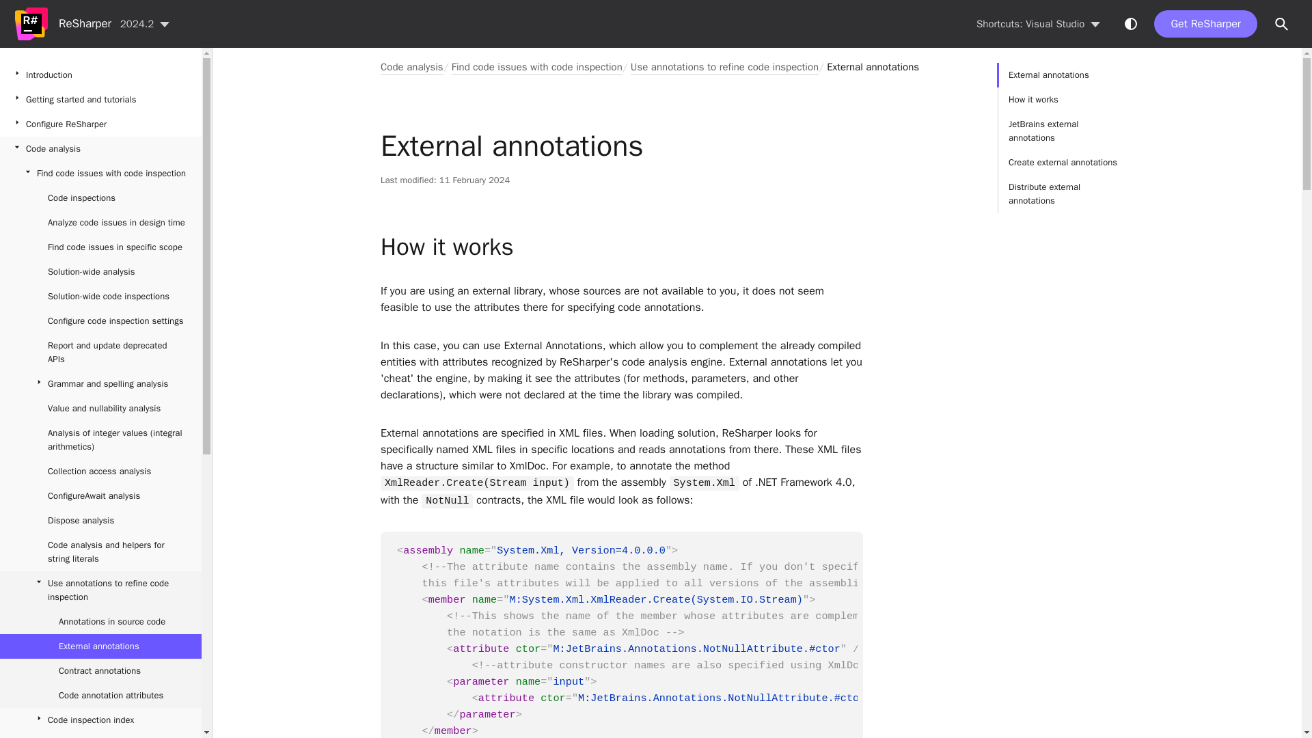 This screenshot has width=1312, height=738. What do you see at coordinates (1205, 24) in the screenshot?
I see `Get ReSharper` at bounding box center [1205, 24].